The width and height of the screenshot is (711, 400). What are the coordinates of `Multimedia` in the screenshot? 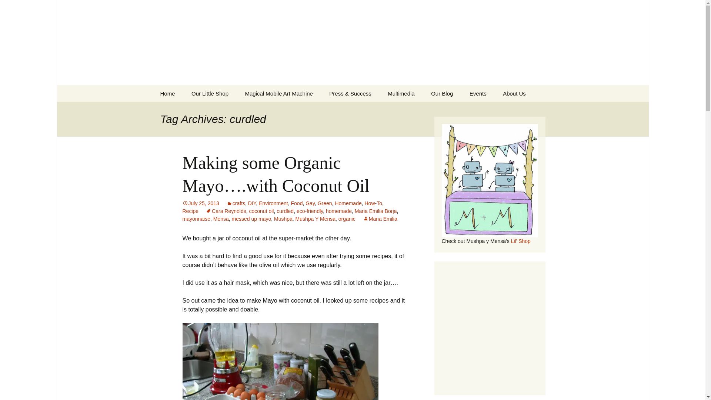 It's located at (401, 93).